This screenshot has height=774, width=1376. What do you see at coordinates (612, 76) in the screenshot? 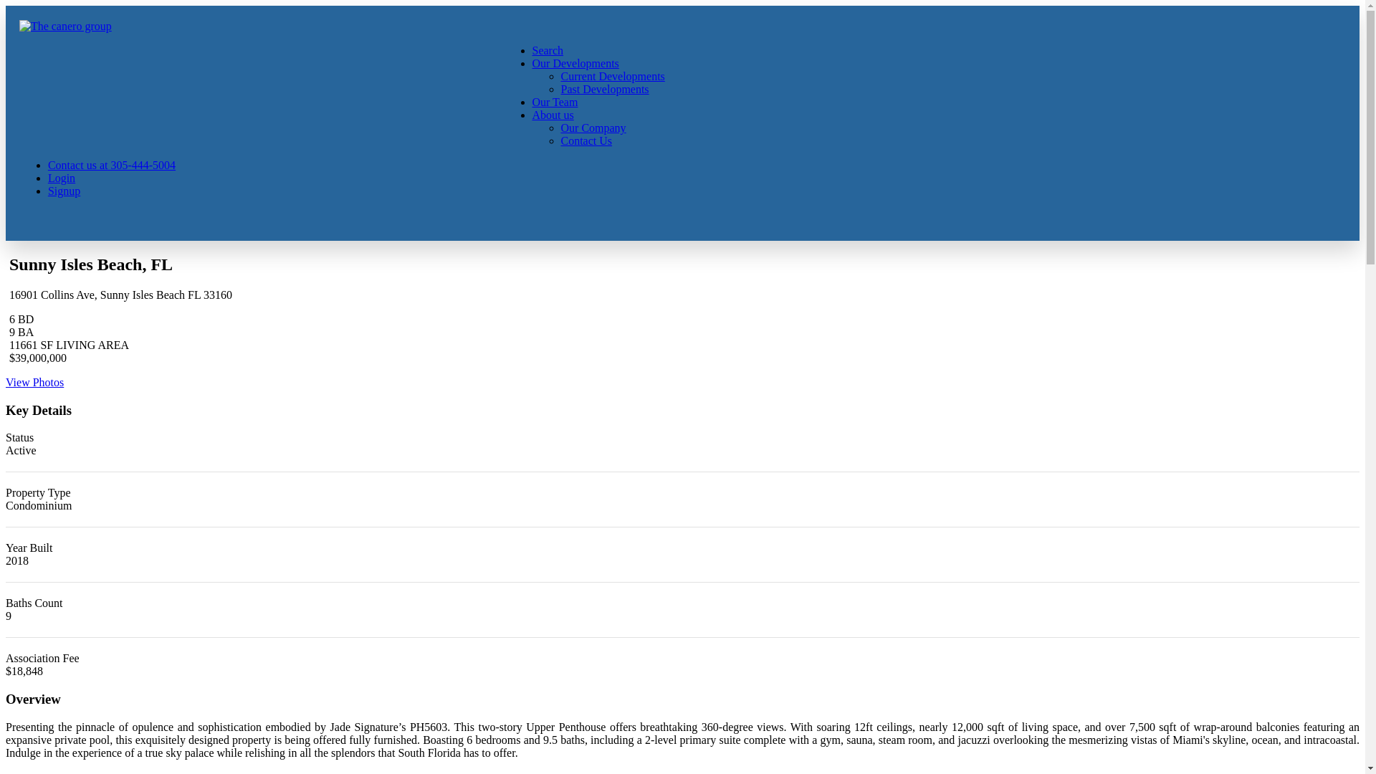
I see `Current Developments` at bounding box center [612, 76].